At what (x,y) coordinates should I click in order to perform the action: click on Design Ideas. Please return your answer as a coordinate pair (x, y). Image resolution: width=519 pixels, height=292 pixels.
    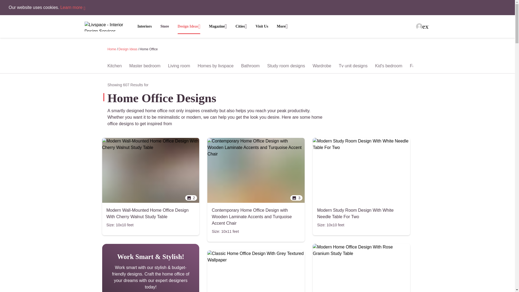
    Looking at the image, I should click on (189, 26).